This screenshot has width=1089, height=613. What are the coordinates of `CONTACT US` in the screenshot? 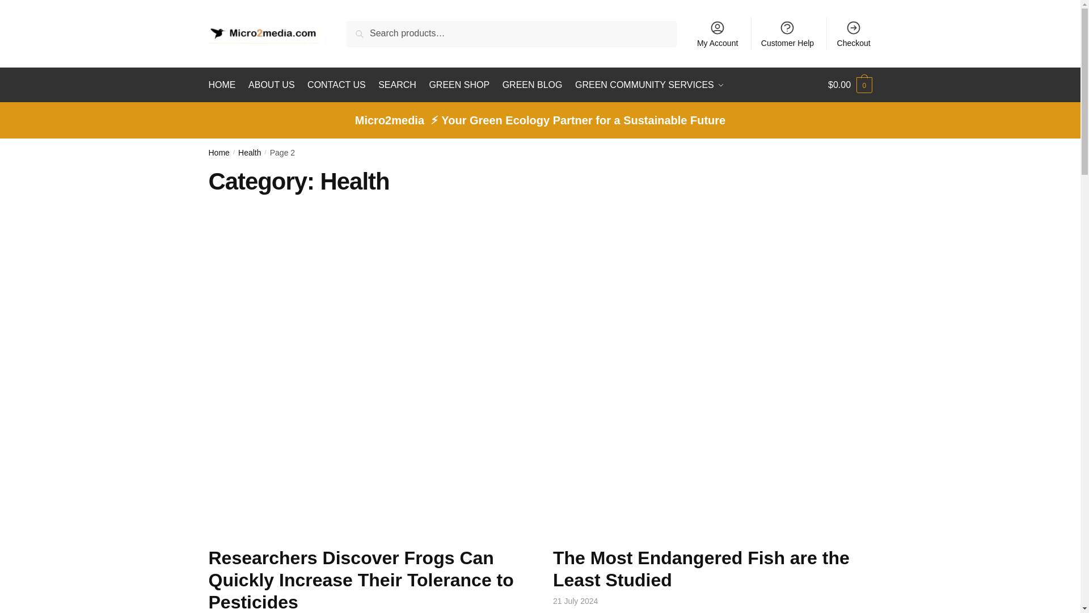 It's located at (336, 85).